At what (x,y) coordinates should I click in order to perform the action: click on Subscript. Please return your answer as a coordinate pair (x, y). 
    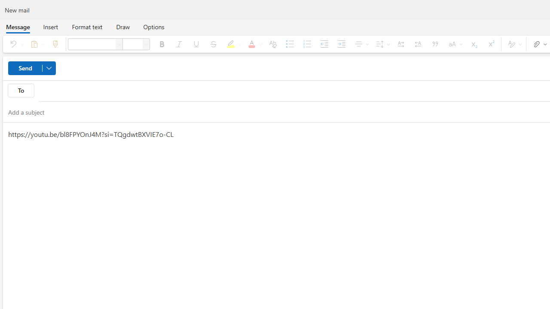
    Looking at the image, I should click on (474, 44).